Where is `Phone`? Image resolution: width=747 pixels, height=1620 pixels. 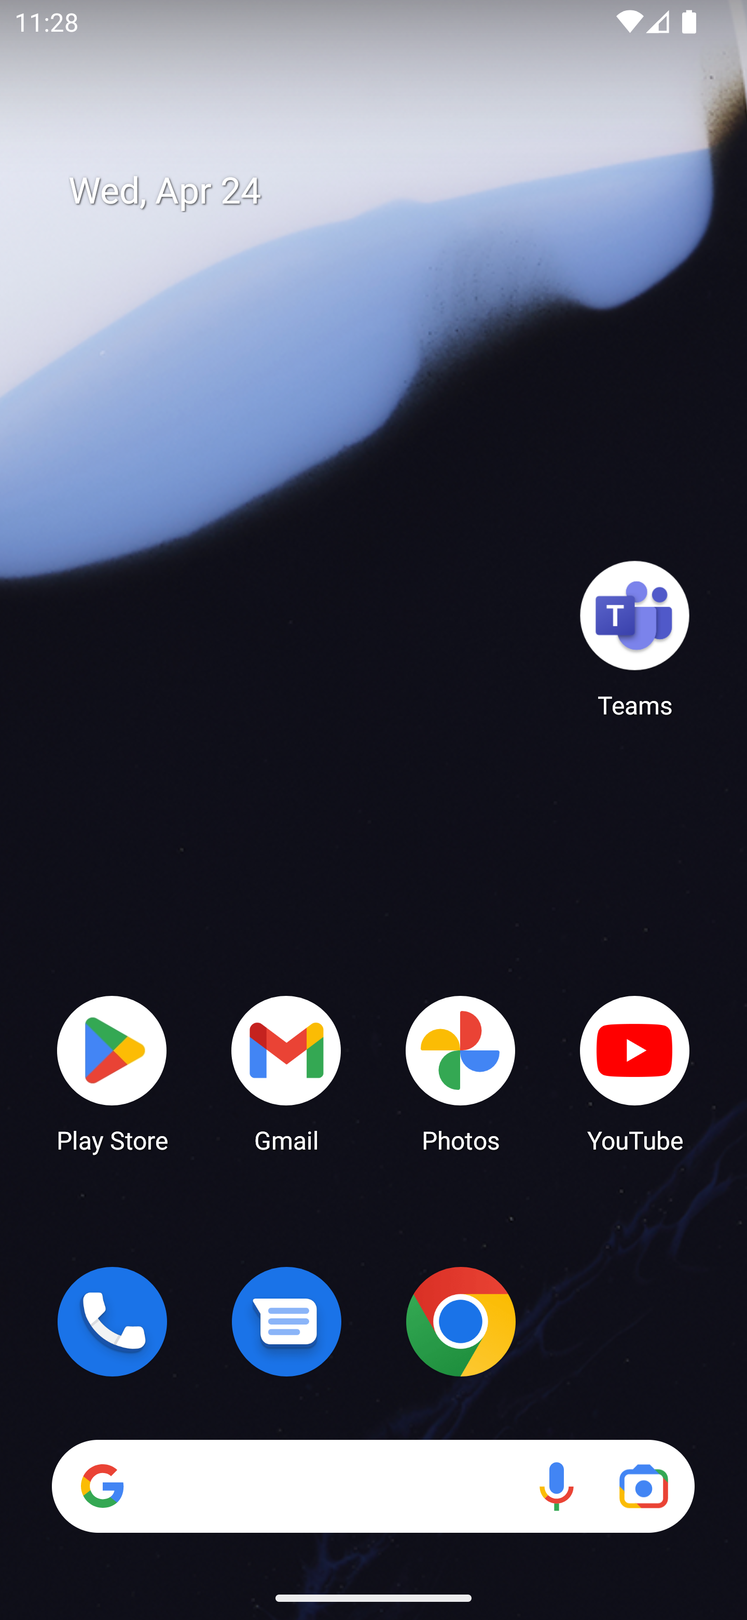 Phone is located at coordinates (112, 1321).